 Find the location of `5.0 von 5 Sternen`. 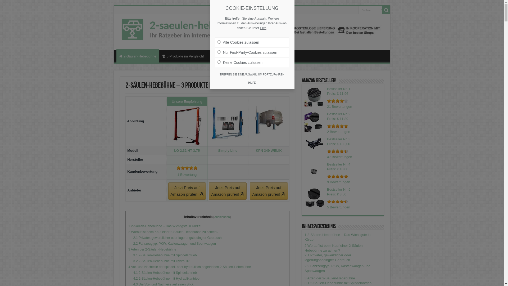

5.0 von 5 Sternen is located at coordinates (187, 168).